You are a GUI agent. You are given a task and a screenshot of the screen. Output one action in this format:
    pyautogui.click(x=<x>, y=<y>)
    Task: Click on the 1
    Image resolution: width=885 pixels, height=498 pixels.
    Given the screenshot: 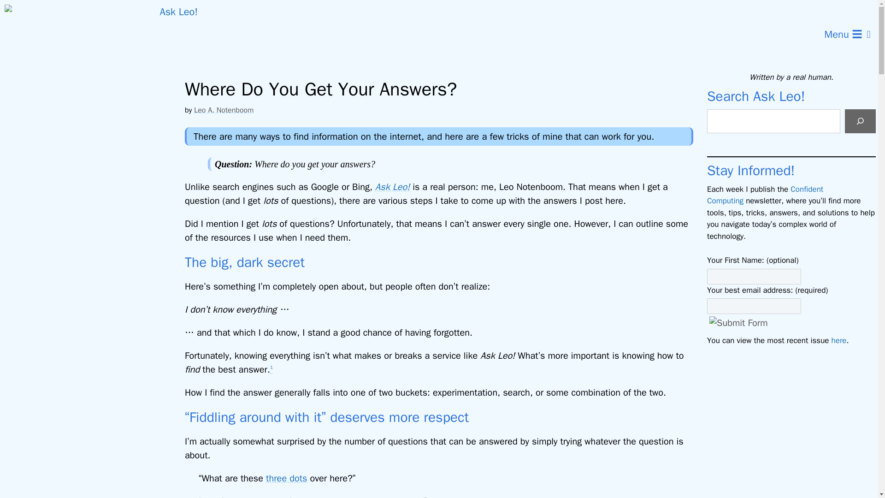 What is the action you would take?
    pyautogui.click(x=271, y=370)
    